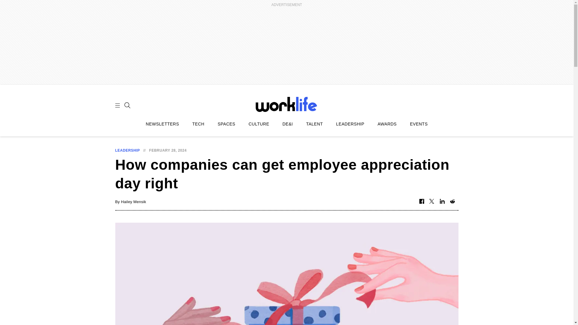 Image resolution: width=578 pixels, height=325 pixels. I want to click on NEWSLETTERS, so click(162, 124).